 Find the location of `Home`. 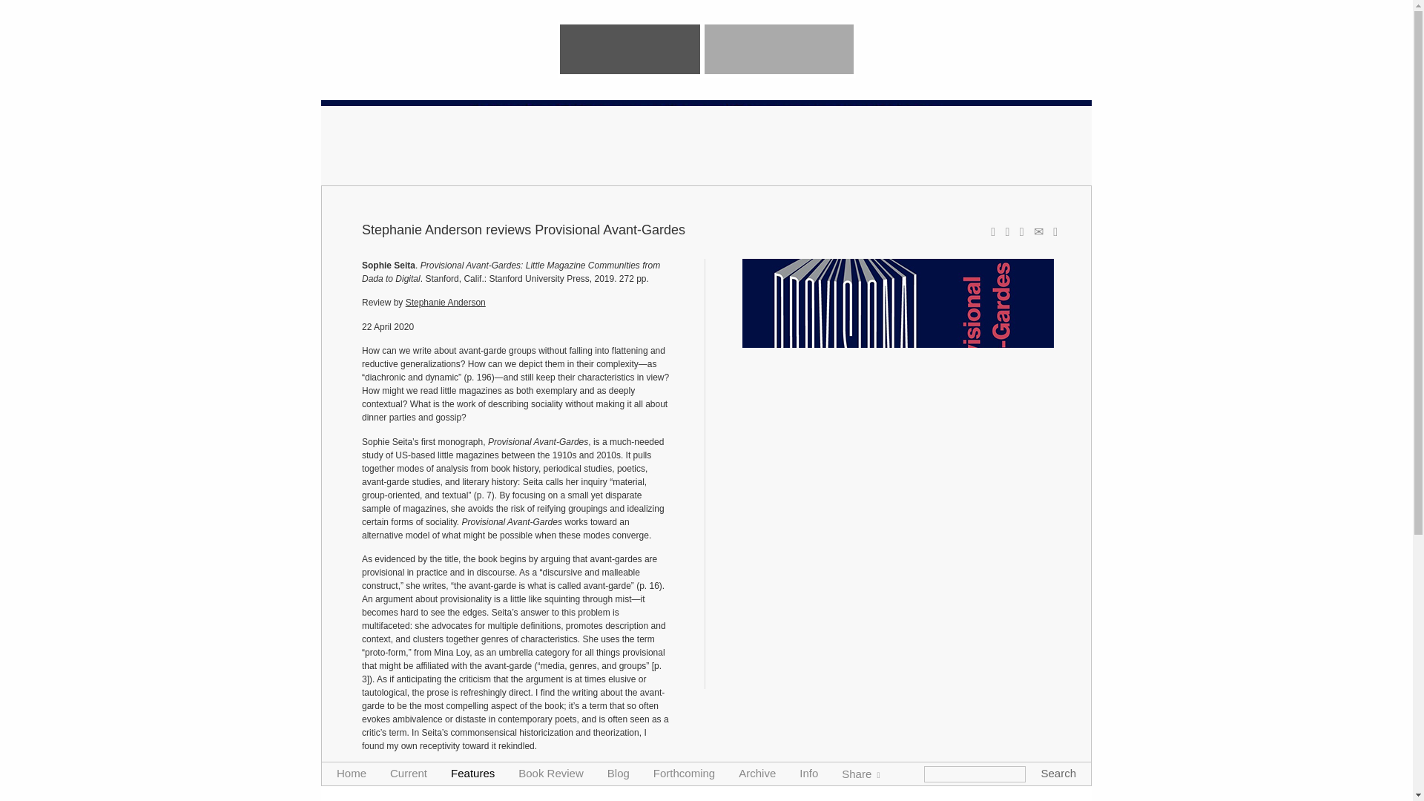

Home is located at coordinates (351, 773).